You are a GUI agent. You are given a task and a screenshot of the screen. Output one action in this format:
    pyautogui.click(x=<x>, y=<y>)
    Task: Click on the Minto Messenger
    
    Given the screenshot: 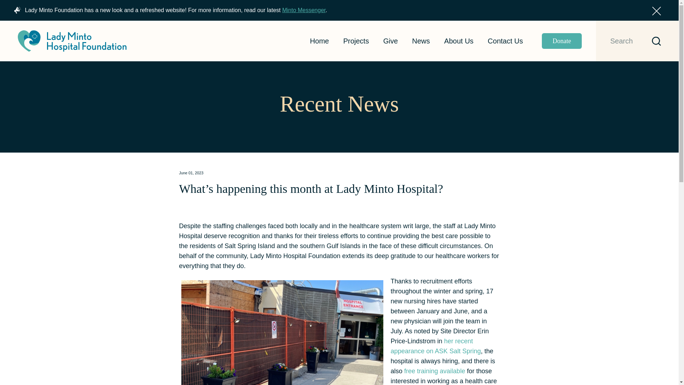 What is the action you would take?
    pyautogui.click(x=304, y=10)
    